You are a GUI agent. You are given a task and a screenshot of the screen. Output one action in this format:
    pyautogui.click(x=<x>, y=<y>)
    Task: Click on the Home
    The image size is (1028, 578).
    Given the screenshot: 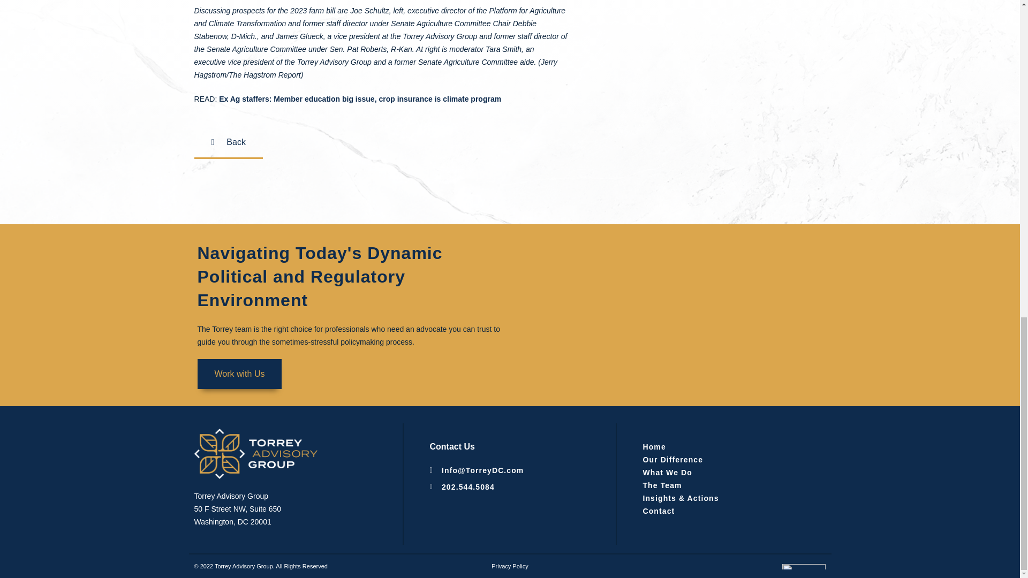 What is the action you would take?
    pyautogui.click(x=724, y=446)
    